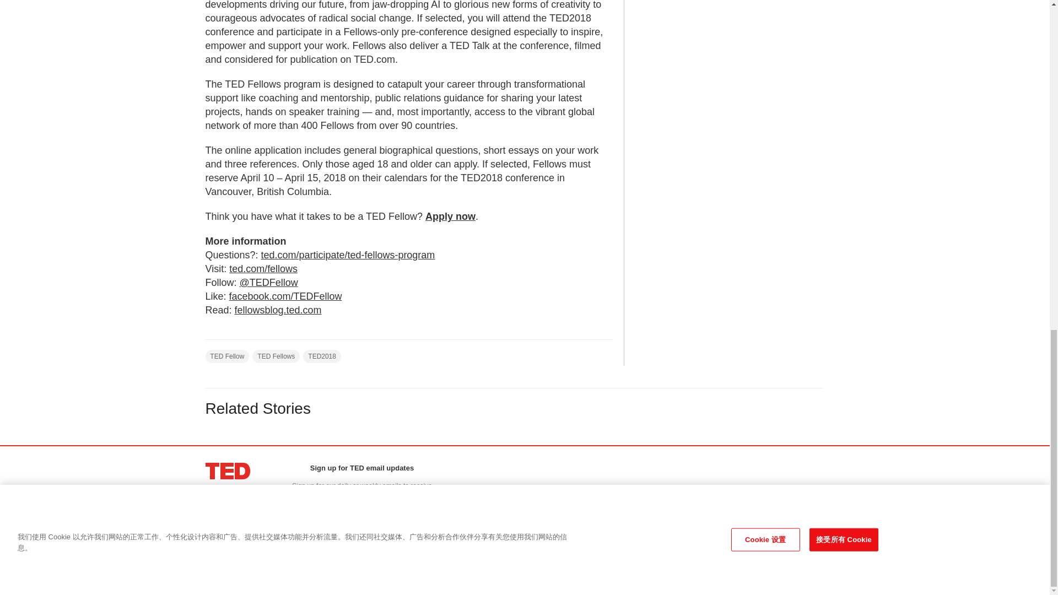 Image resolution: width=1058 pixels, height=595 pixels. I want to click on Sign Up, so click(361, 522).